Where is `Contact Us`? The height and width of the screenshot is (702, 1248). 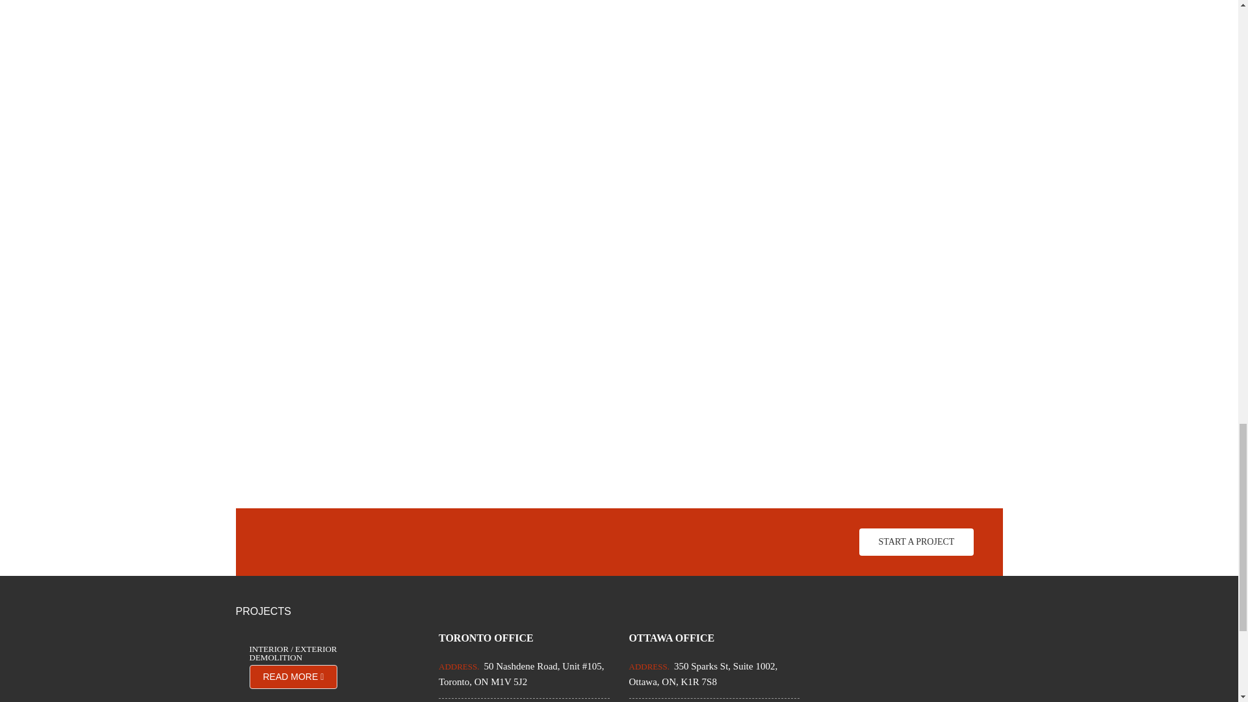
Contact Us is located at coordinates (916, 542).